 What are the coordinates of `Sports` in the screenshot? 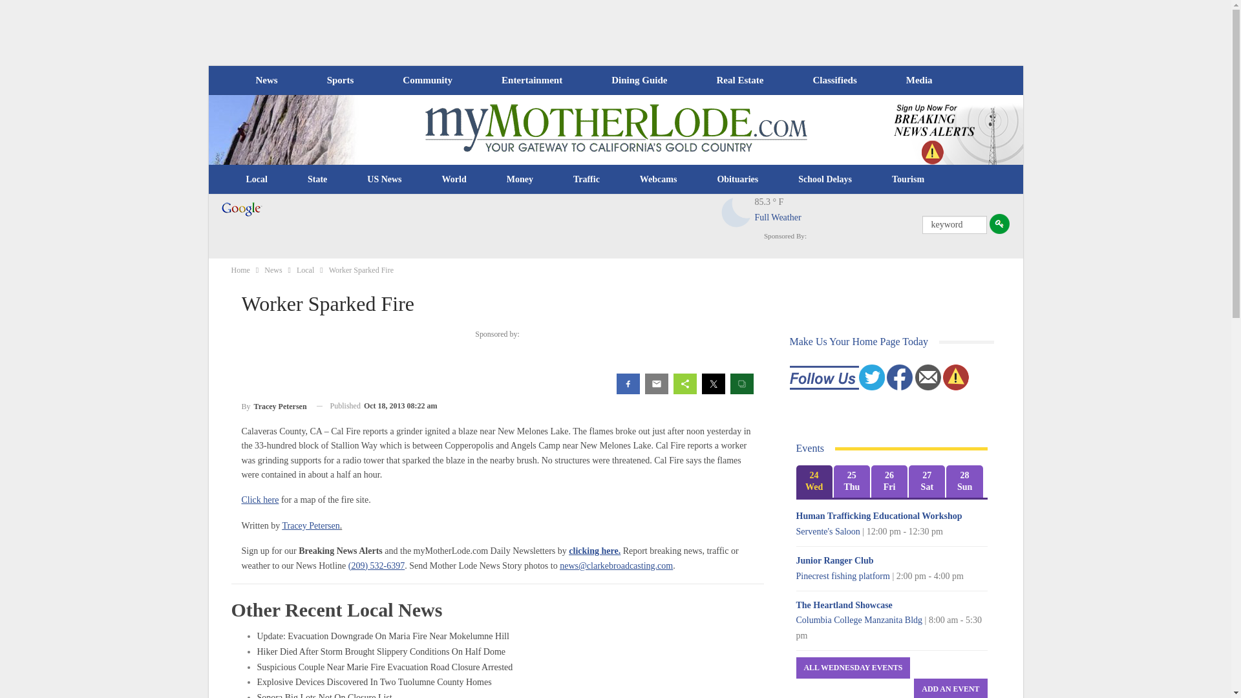 It's located at (340, 80).